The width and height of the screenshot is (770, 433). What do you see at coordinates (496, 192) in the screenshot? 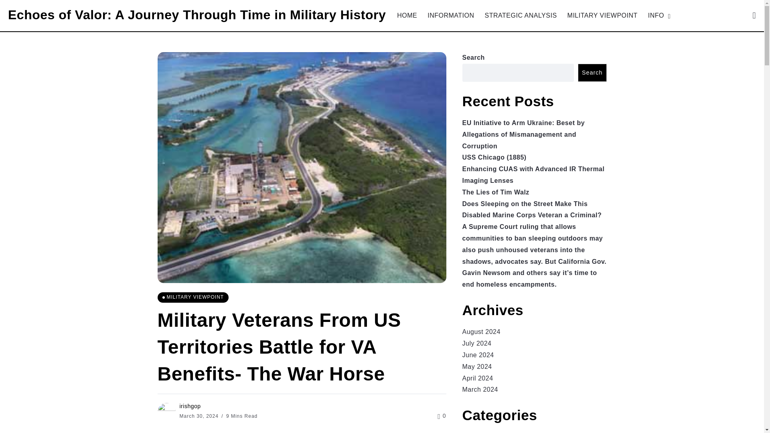
I see `The Lies of Tim Walz` at bounding box center [496, 192].